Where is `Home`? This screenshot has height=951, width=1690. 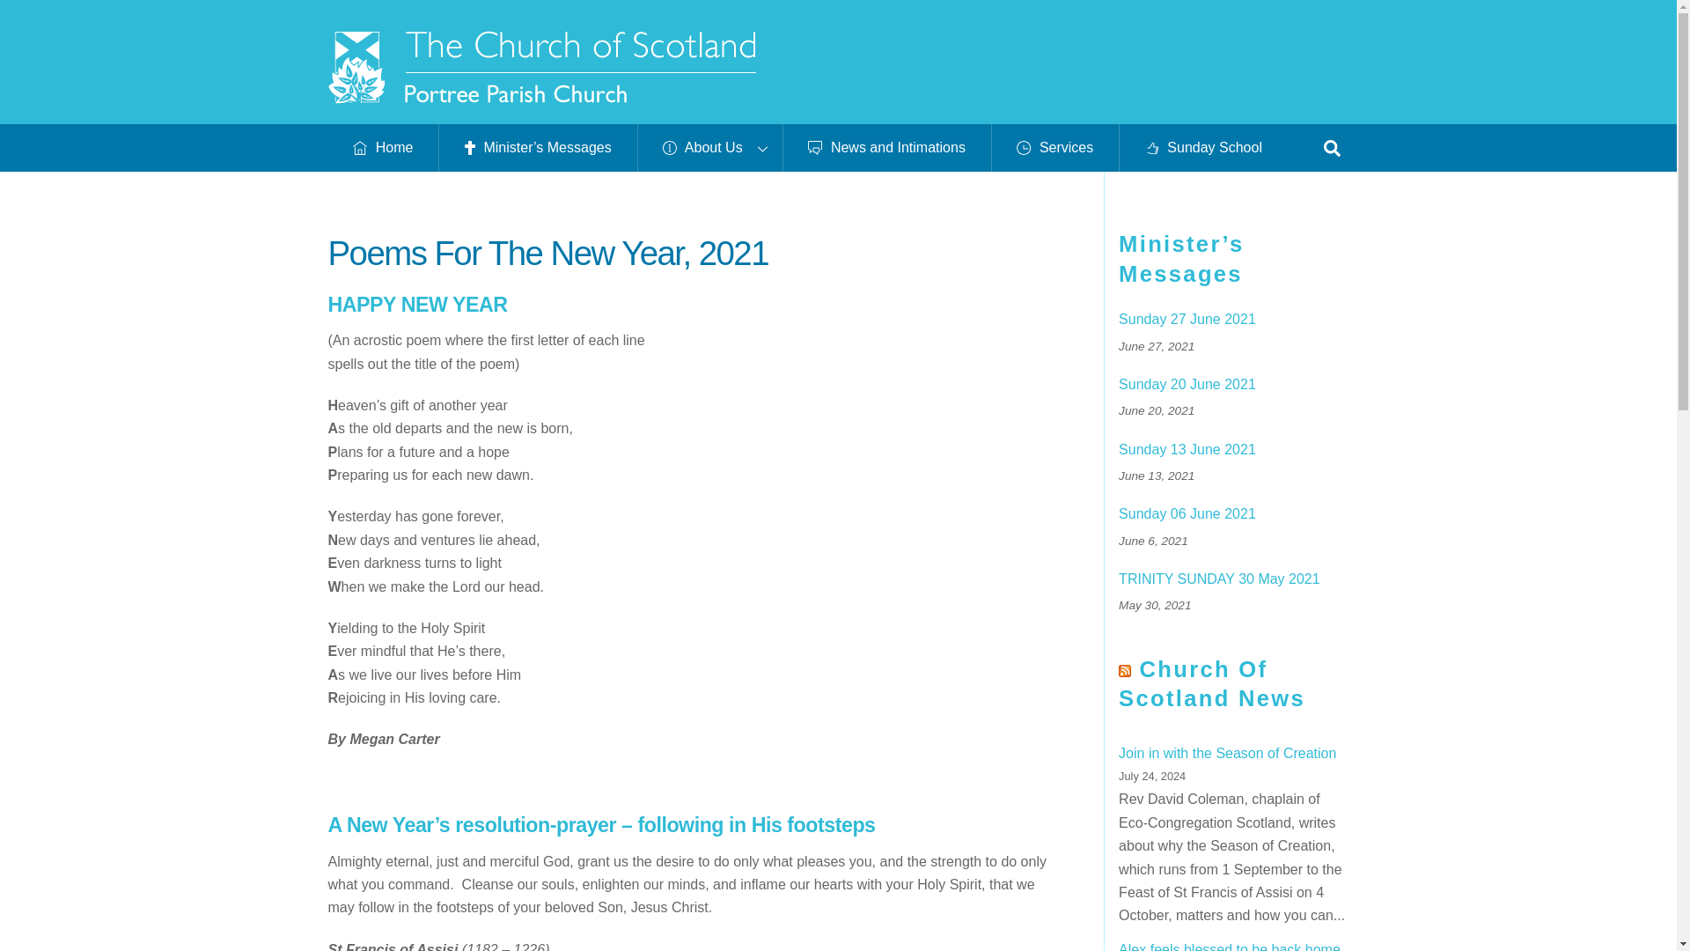
Home is located at coordinates (382, 148).